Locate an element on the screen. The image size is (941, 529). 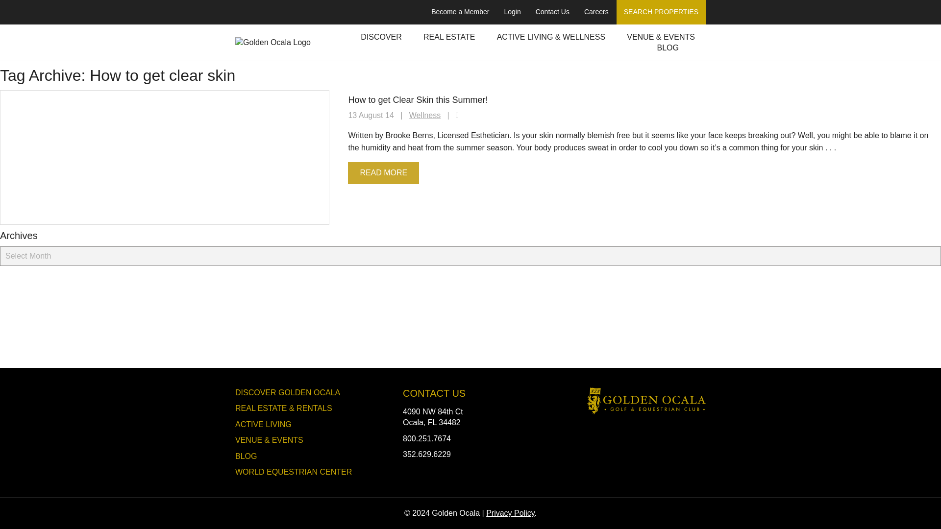
DISCOVER is located at coordinates (381, 37).